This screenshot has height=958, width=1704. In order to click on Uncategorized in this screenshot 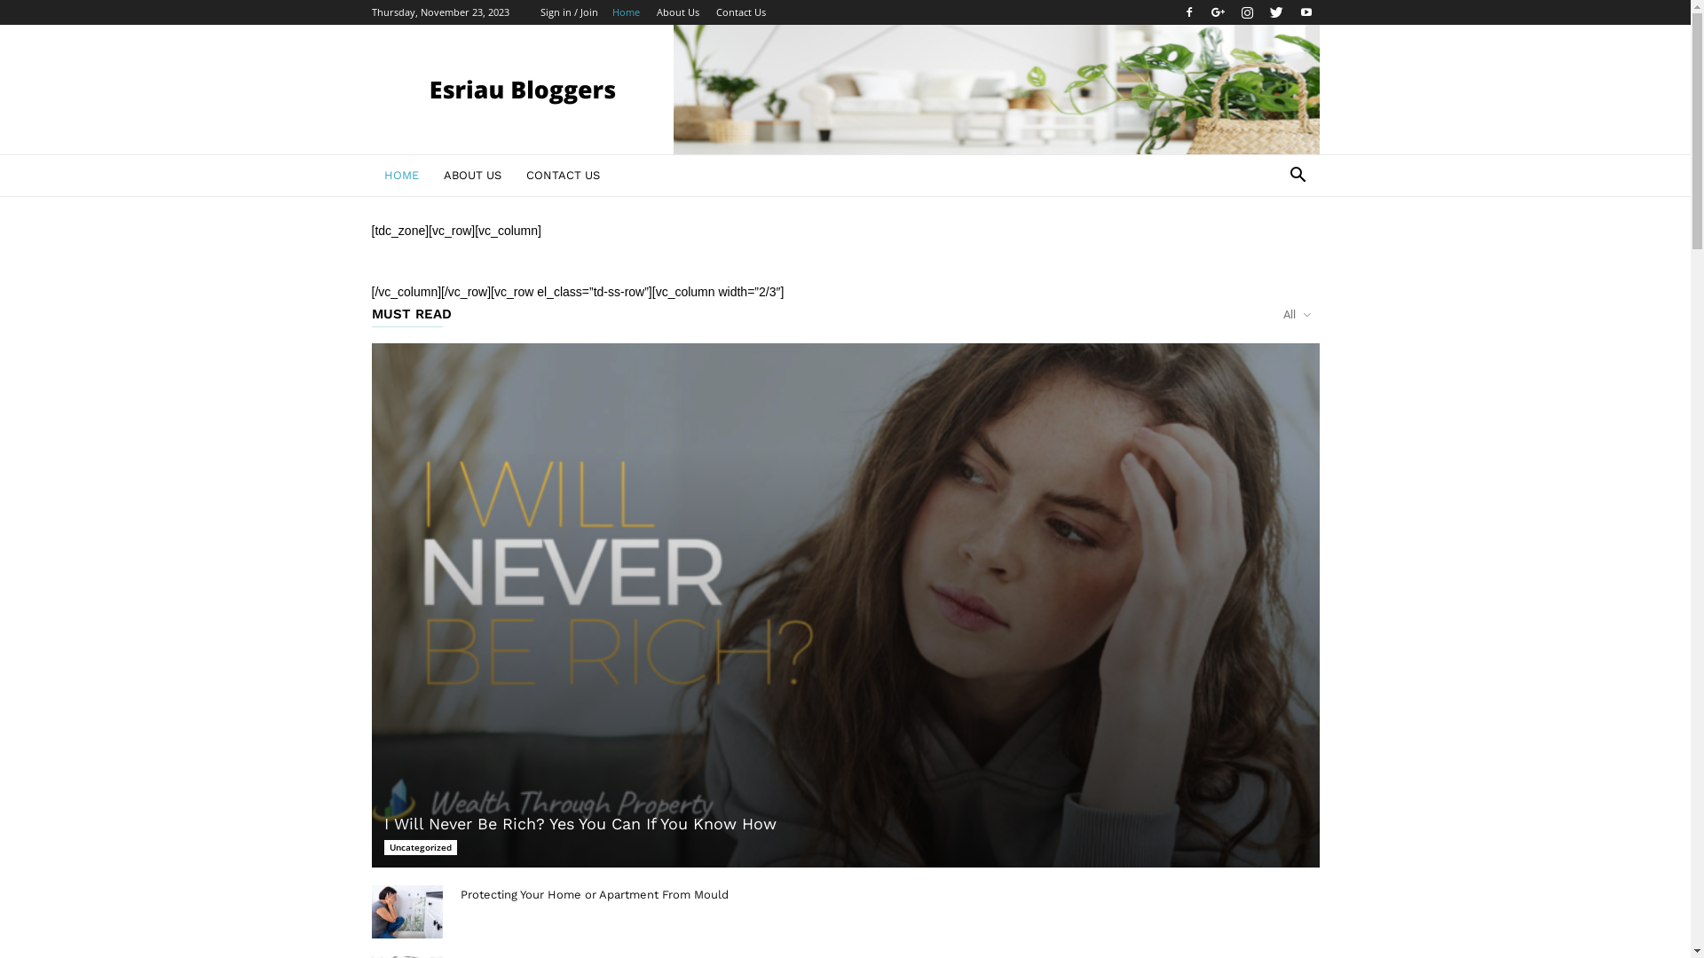, I will do `click(420, 848)`.